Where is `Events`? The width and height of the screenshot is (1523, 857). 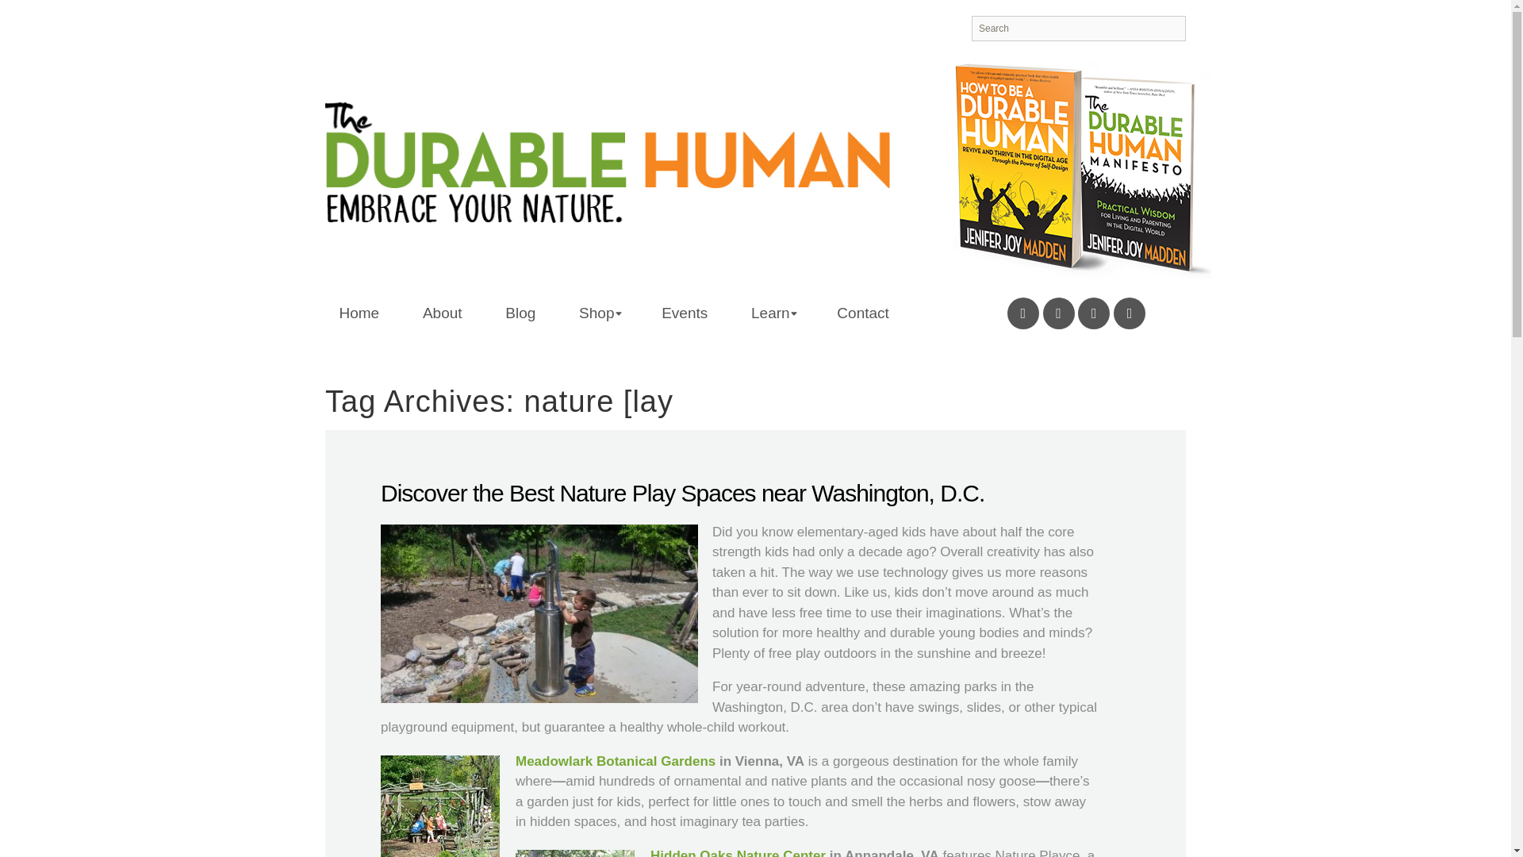
Events is located at coordinates (684, 305).